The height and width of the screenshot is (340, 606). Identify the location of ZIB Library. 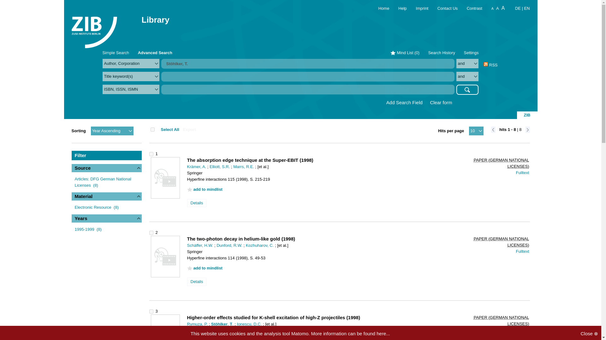
(94, 28).